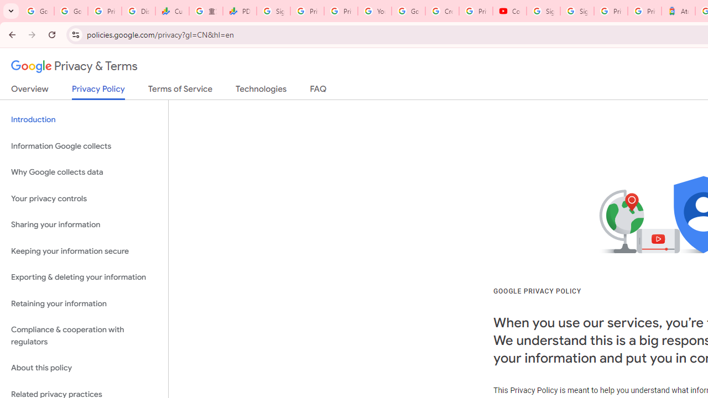  Describe the element at coordinates (84, 368) in the screenshot. I see `About this policy` at that location.